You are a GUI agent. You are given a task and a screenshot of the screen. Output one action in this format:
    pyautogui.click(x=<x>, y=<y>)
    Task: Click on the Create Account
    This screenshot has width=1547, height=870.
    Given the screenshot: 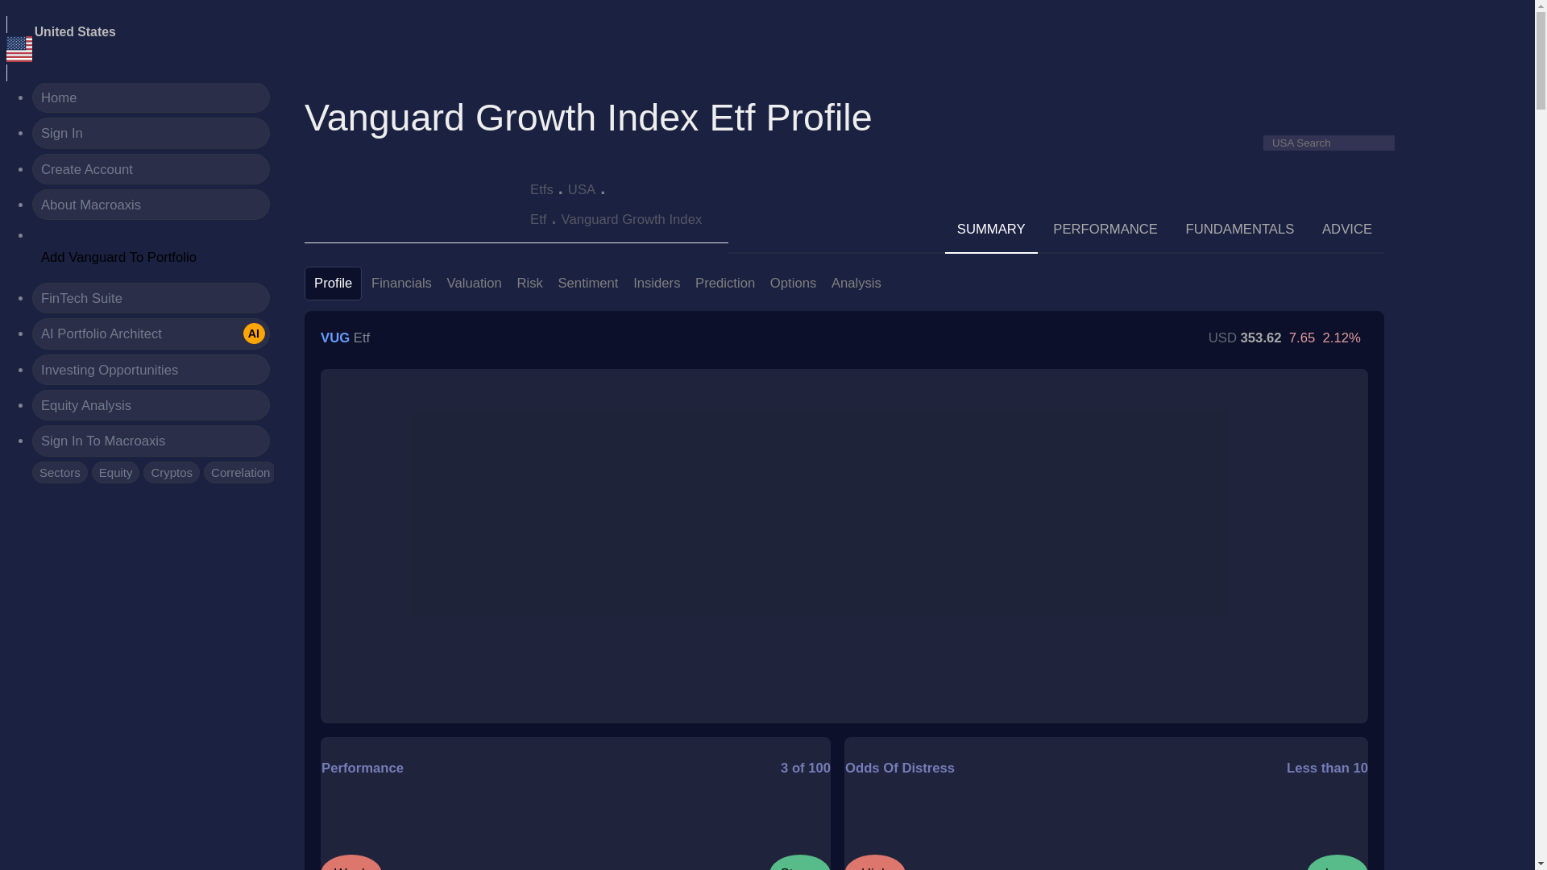 What is the action you would take?
    pyautogui.click(x=151, y=169)
    